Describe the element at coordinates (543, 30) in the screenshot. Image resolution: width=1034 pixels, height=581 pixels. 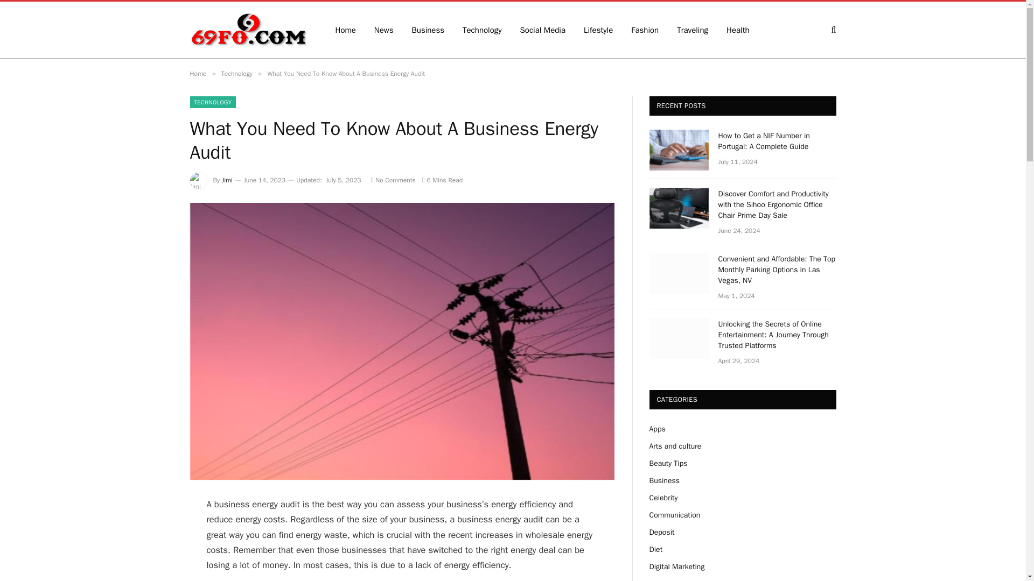
I see `Social Media` at that location.